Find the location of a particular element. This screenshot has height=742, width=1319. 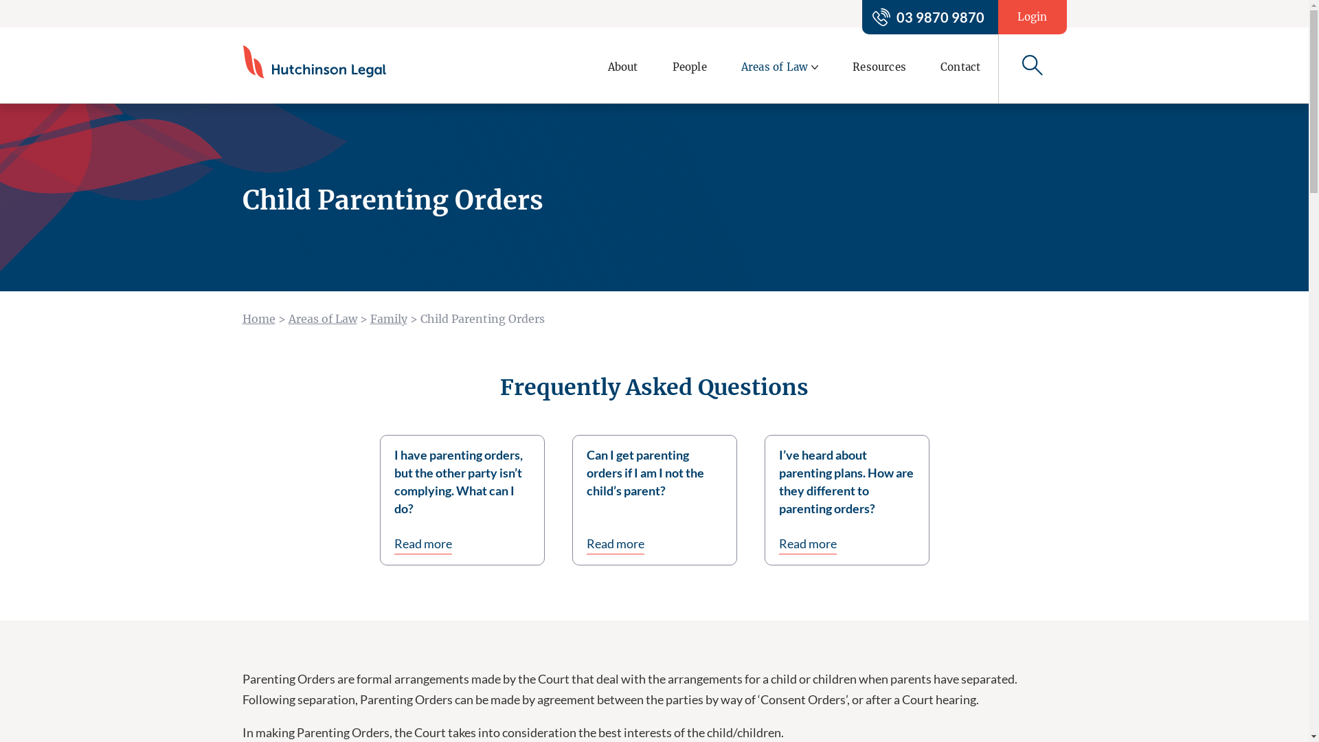

Login is located at coordinates (1032, 17).